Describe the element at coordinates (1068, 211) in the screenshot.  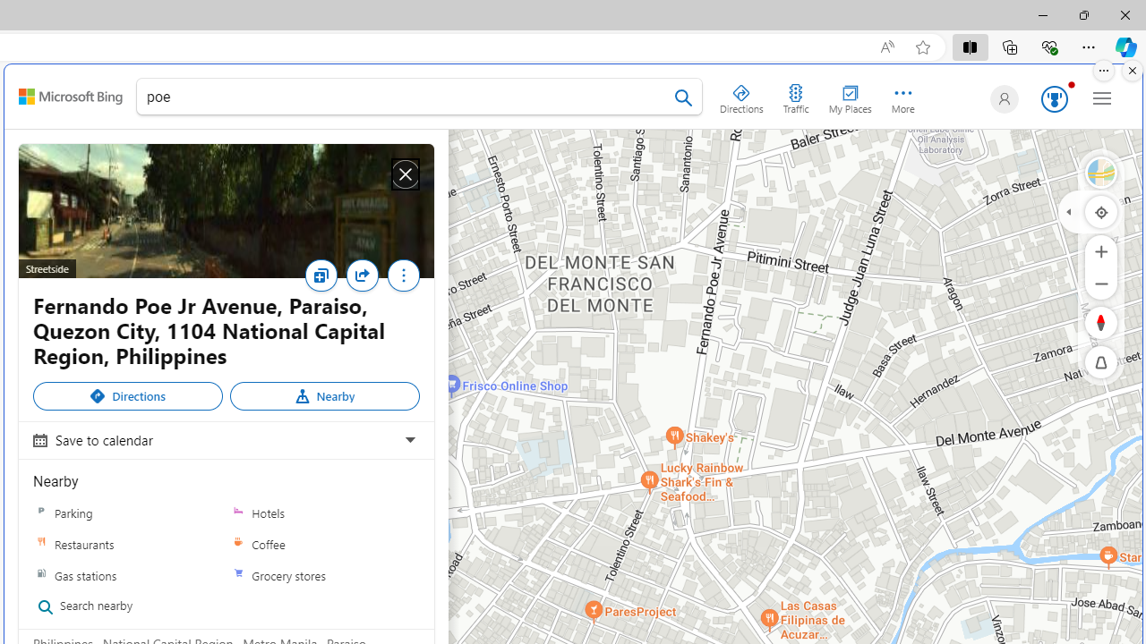
I see `Expand/Collapse Geochain` at that location.